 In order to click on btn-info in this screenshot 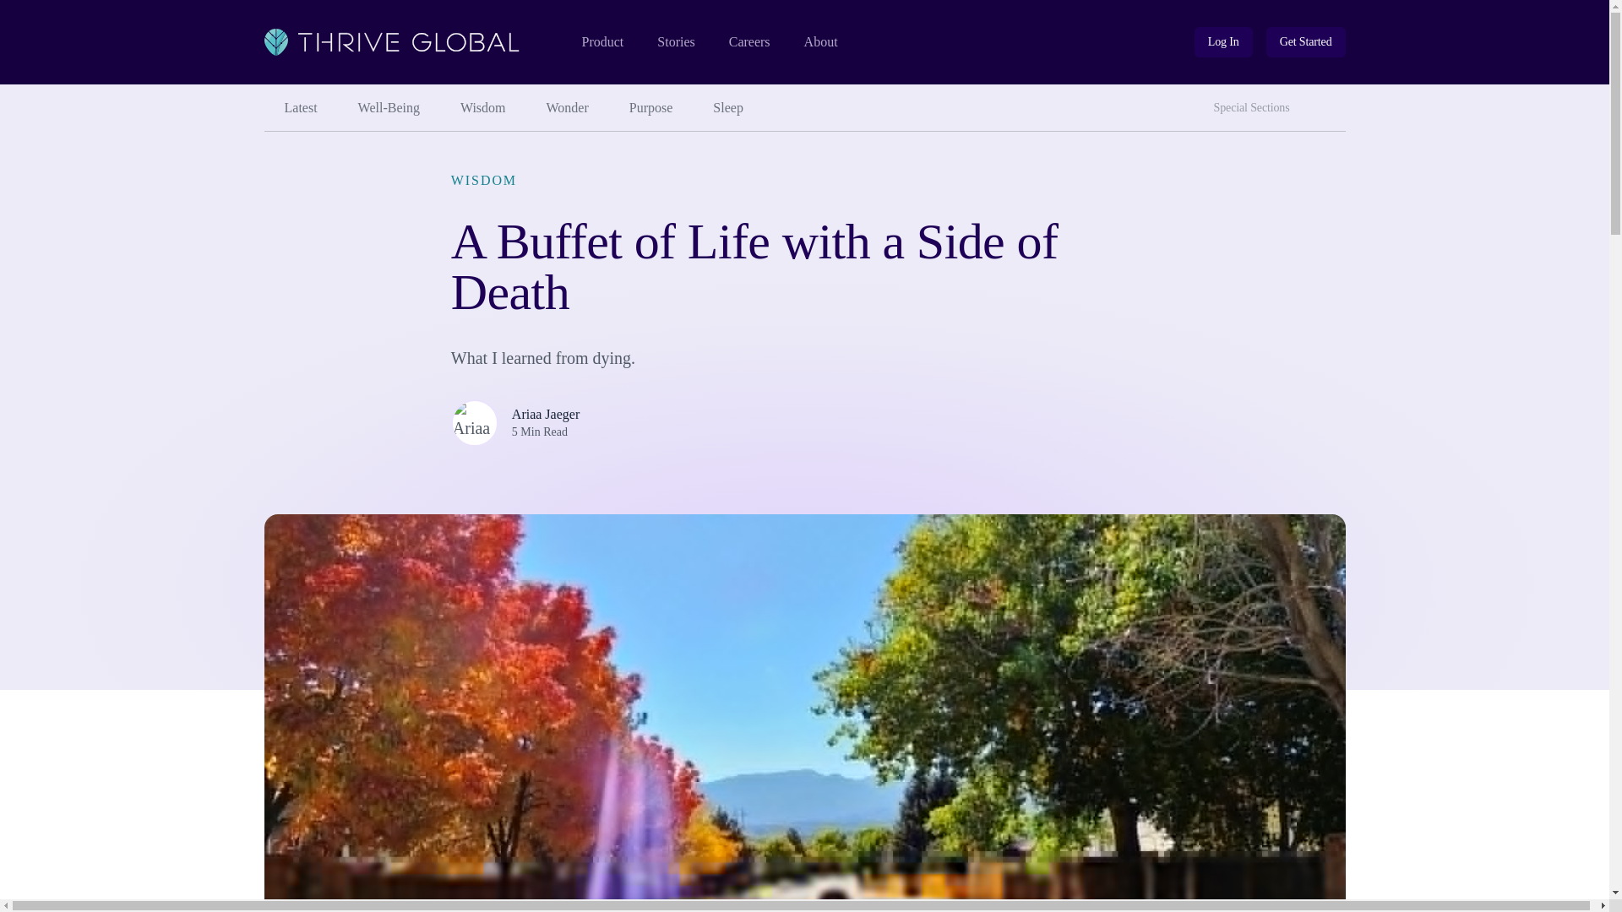, I will do `click(1223, 42)`.